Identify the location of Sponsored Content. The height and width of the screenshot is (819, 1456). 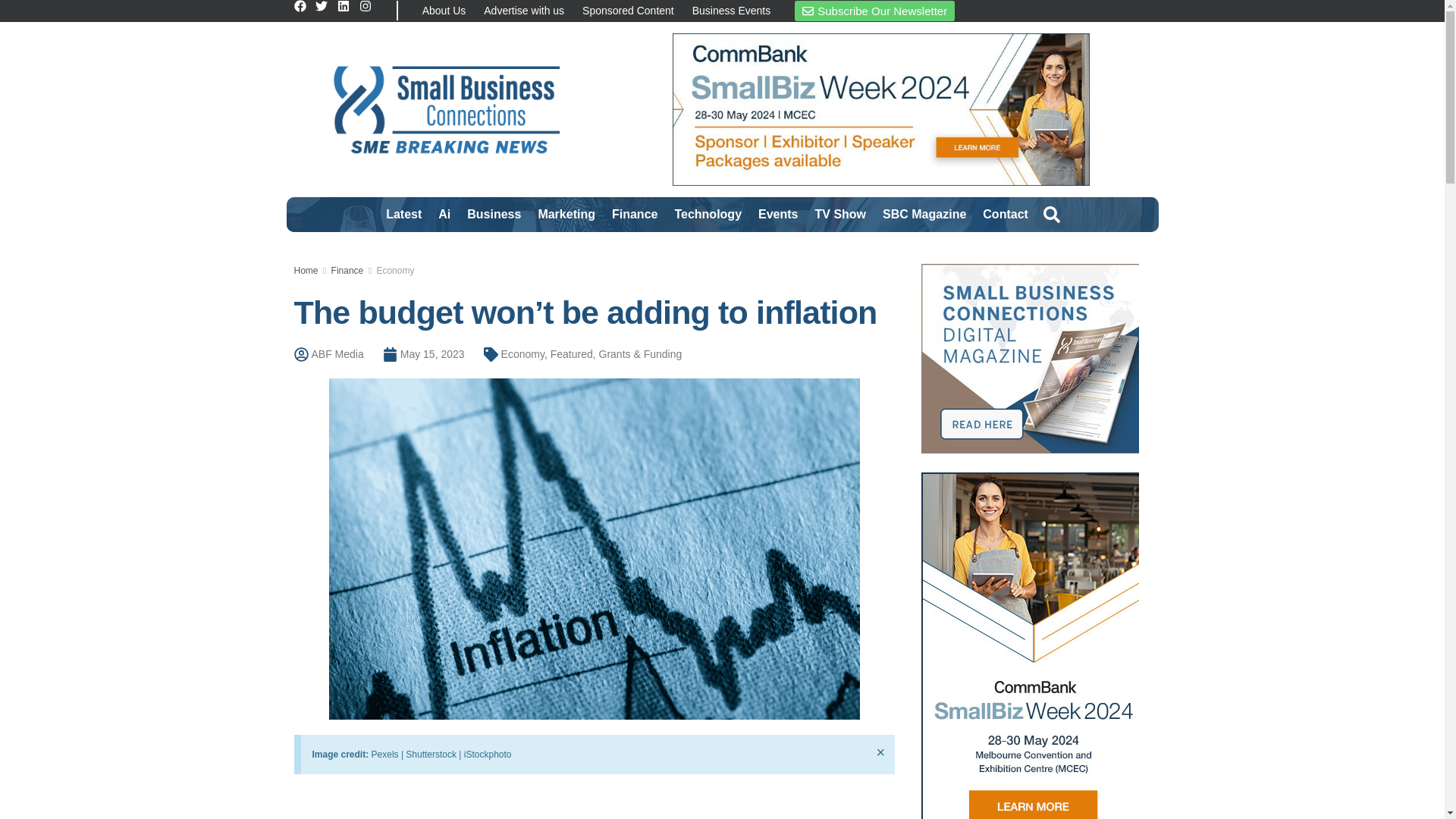
(628, 11).